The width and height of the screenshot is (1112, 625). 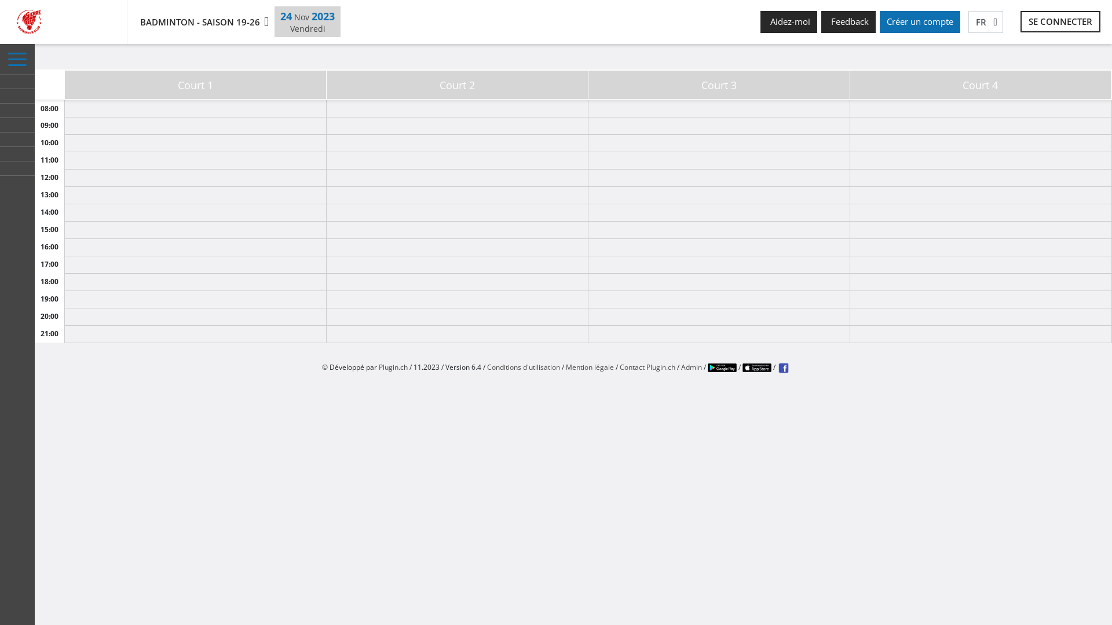 What do you see at coordinates (848, 22) in the screenshot?
I see `Feedback` at bounding box center [848, 22].